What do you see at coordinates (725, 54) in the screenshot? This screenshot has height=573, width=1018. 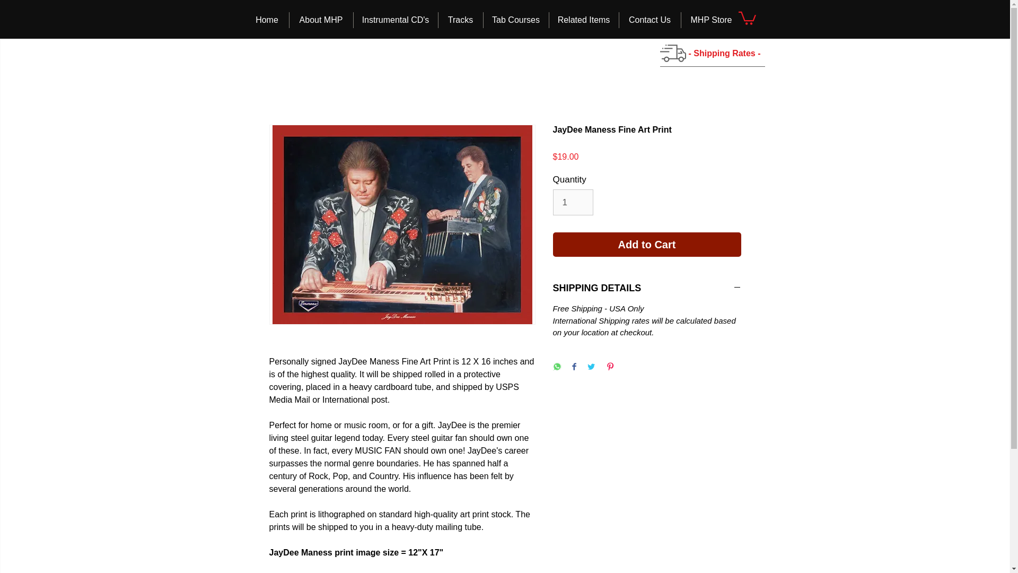 I see `- Shipping Rates -` at bounding box center [725, 54].